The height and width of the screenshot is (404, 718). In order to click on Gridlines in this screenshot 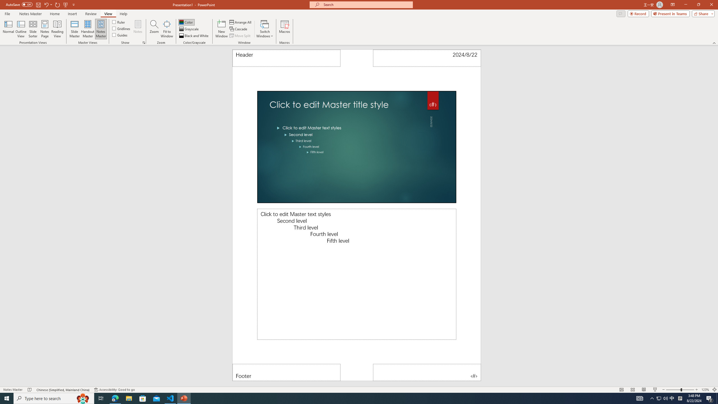, I will do `click(122, 28)`.